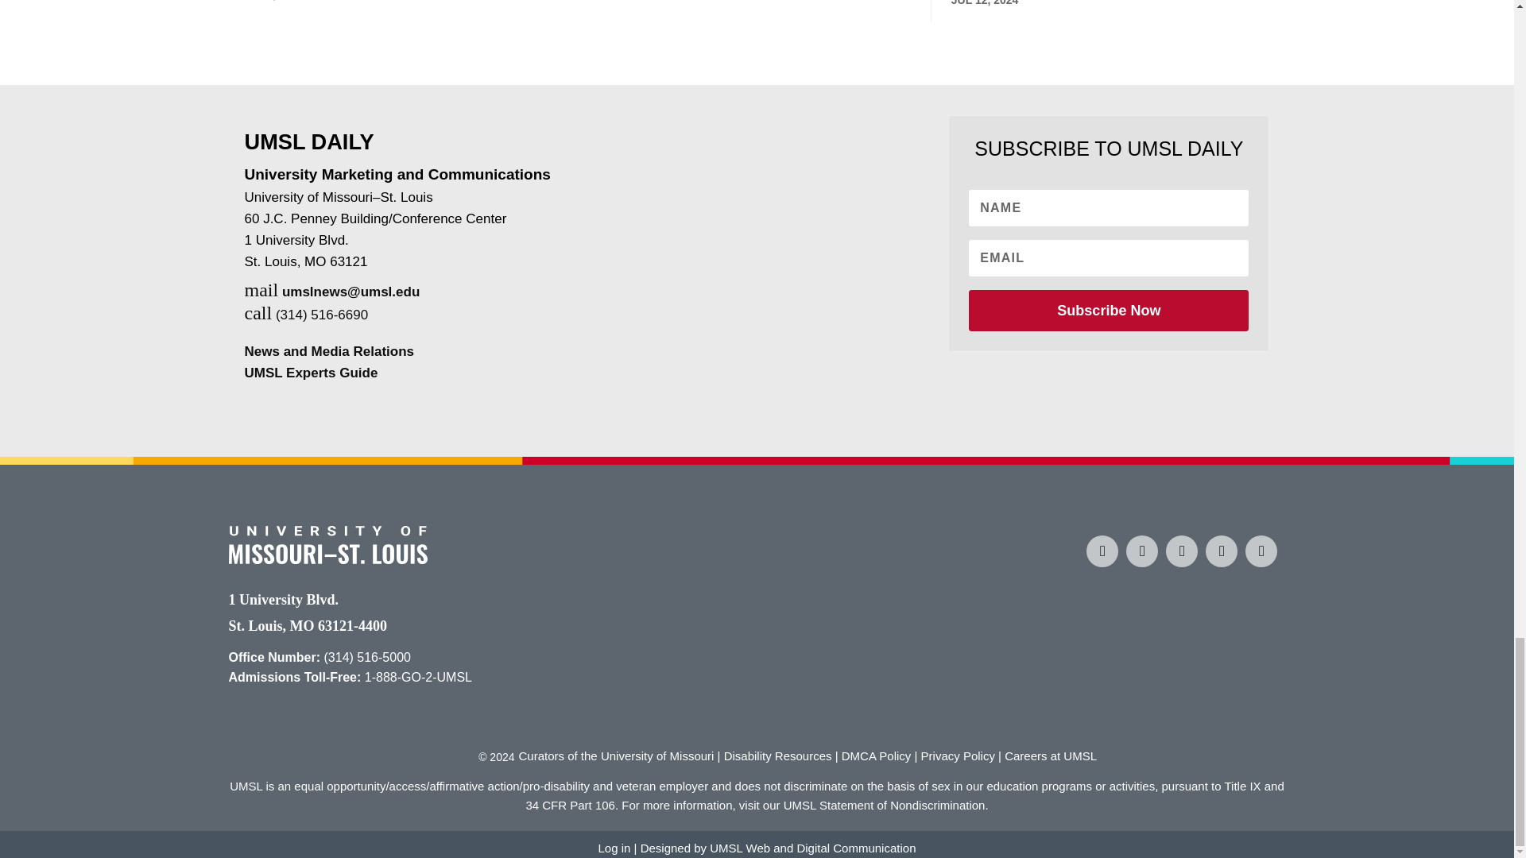 This screenshot has height=858, width=1526. What do you see at coordinates (1221, 551) in the screenshot?
I see `Visit UMSL on LinkedIn` at bounding box center [1221, 551].